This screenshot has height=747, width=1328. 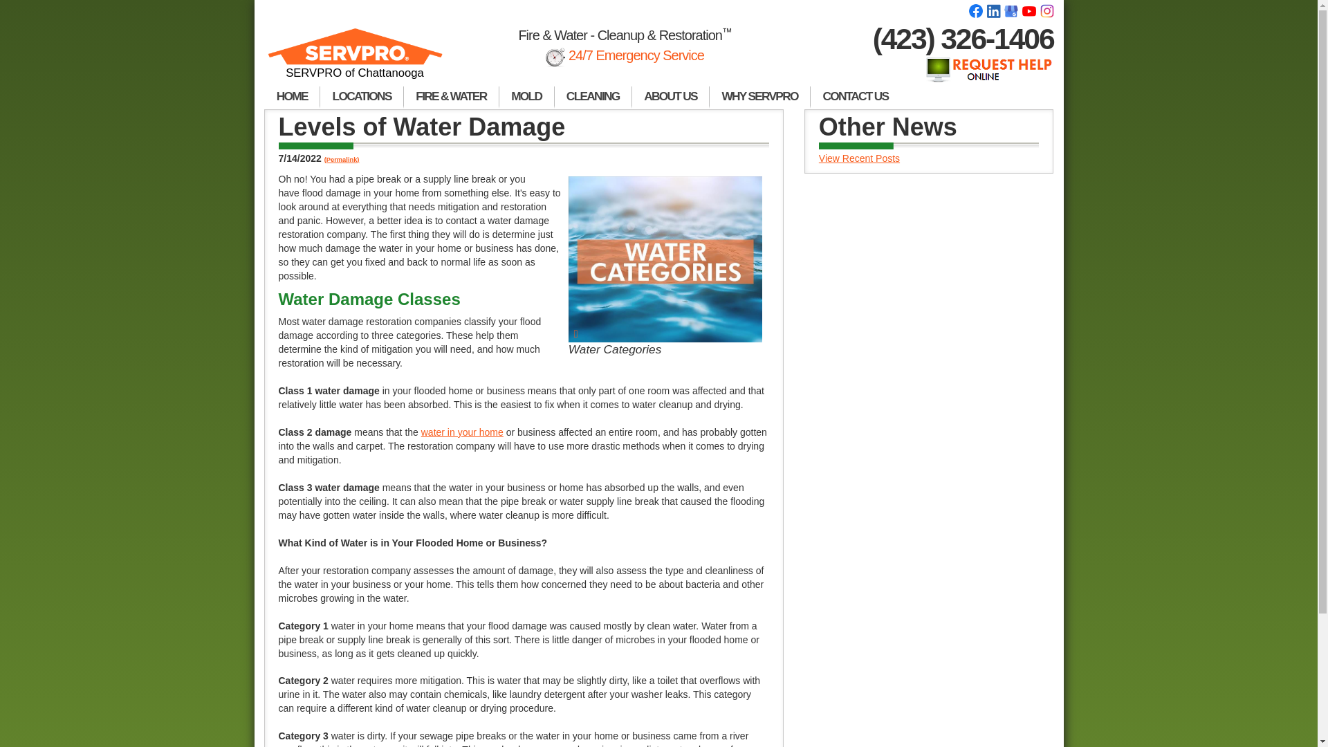 What do you see at coordinates (292, 97) in the screenshot?
I see `HOME` at bounding box center [292, 97].